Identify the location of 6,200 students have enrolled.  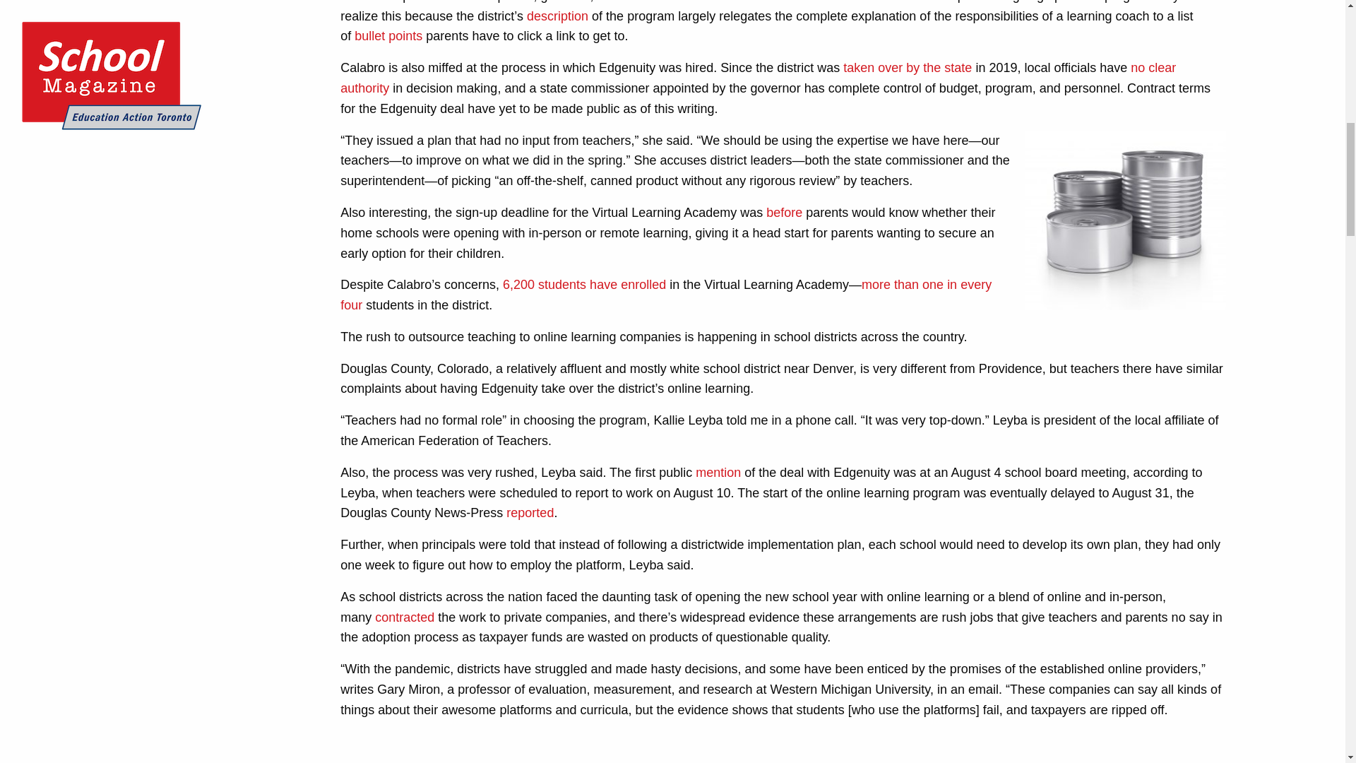
(584, 284).